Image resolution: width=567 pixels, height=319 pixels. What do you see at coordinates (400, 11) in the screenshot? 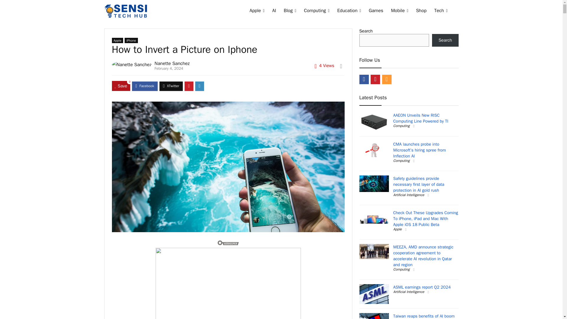
I see `Mobile` at bounding box center [400, 11].